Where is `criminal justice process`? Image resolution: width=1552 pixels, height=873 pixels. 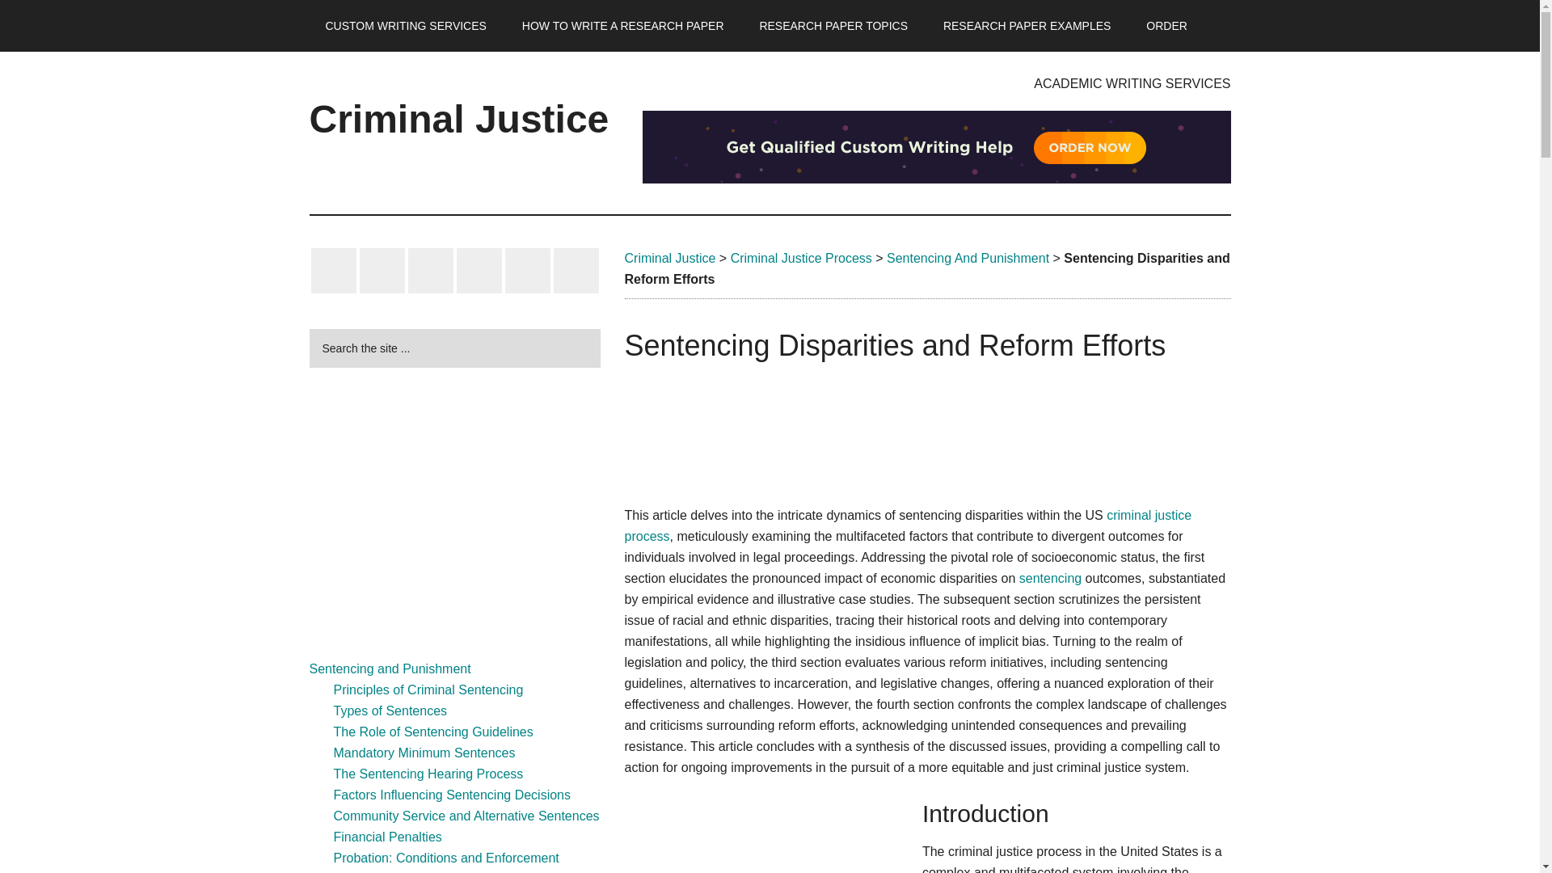
criminal justice process is located at coordinates (907, 525).